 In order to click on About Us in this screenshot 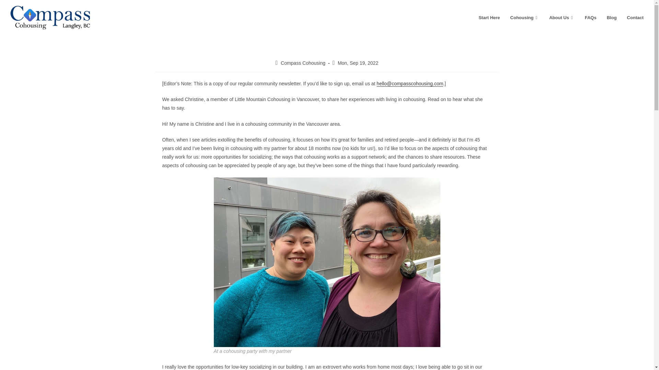, I will do `click(562, 18)`.